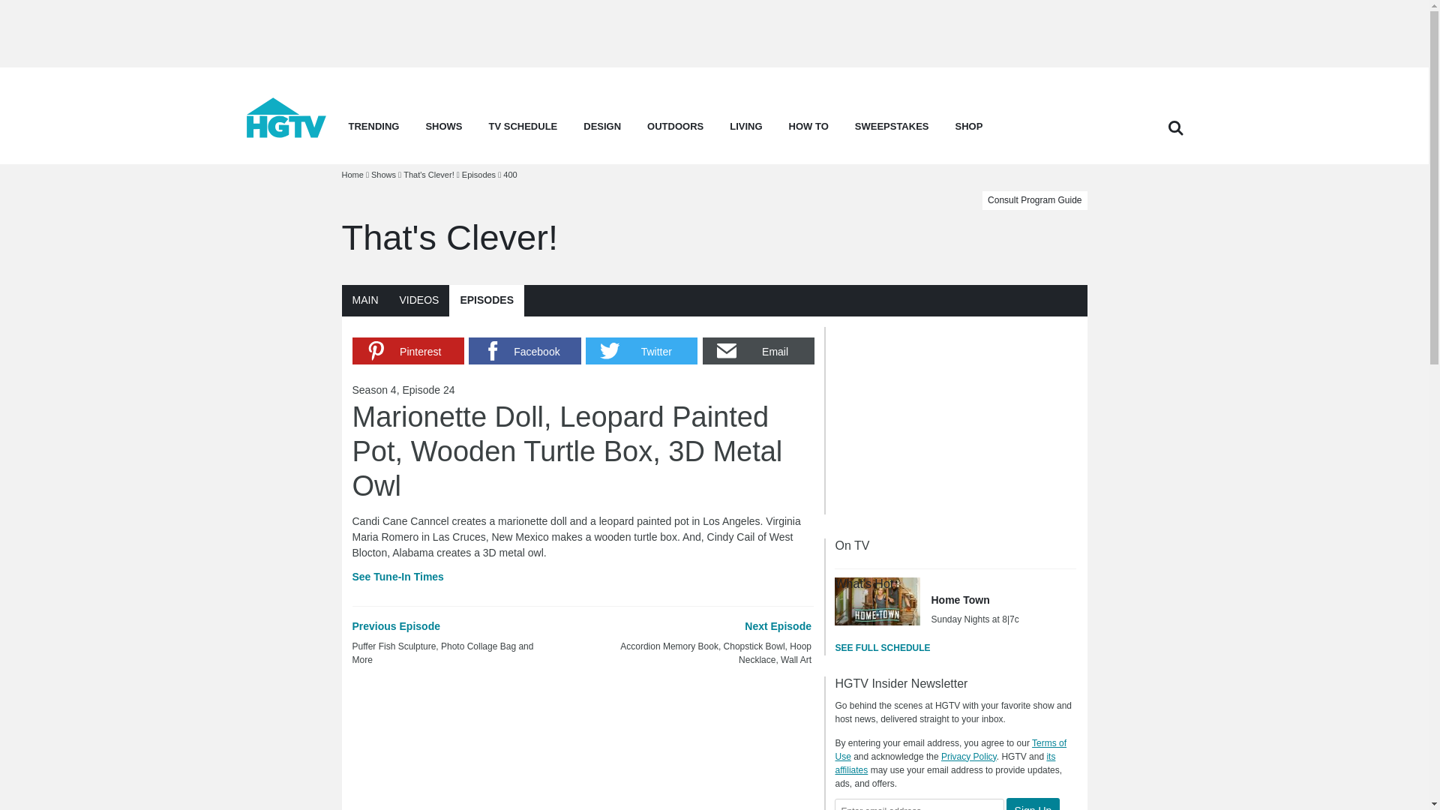 This screenshot has height=810, width=1440. What do you see at coordinates (524, 351) in the screenshot?
I see `Share on Facebook` at bounding box center [524, 351].